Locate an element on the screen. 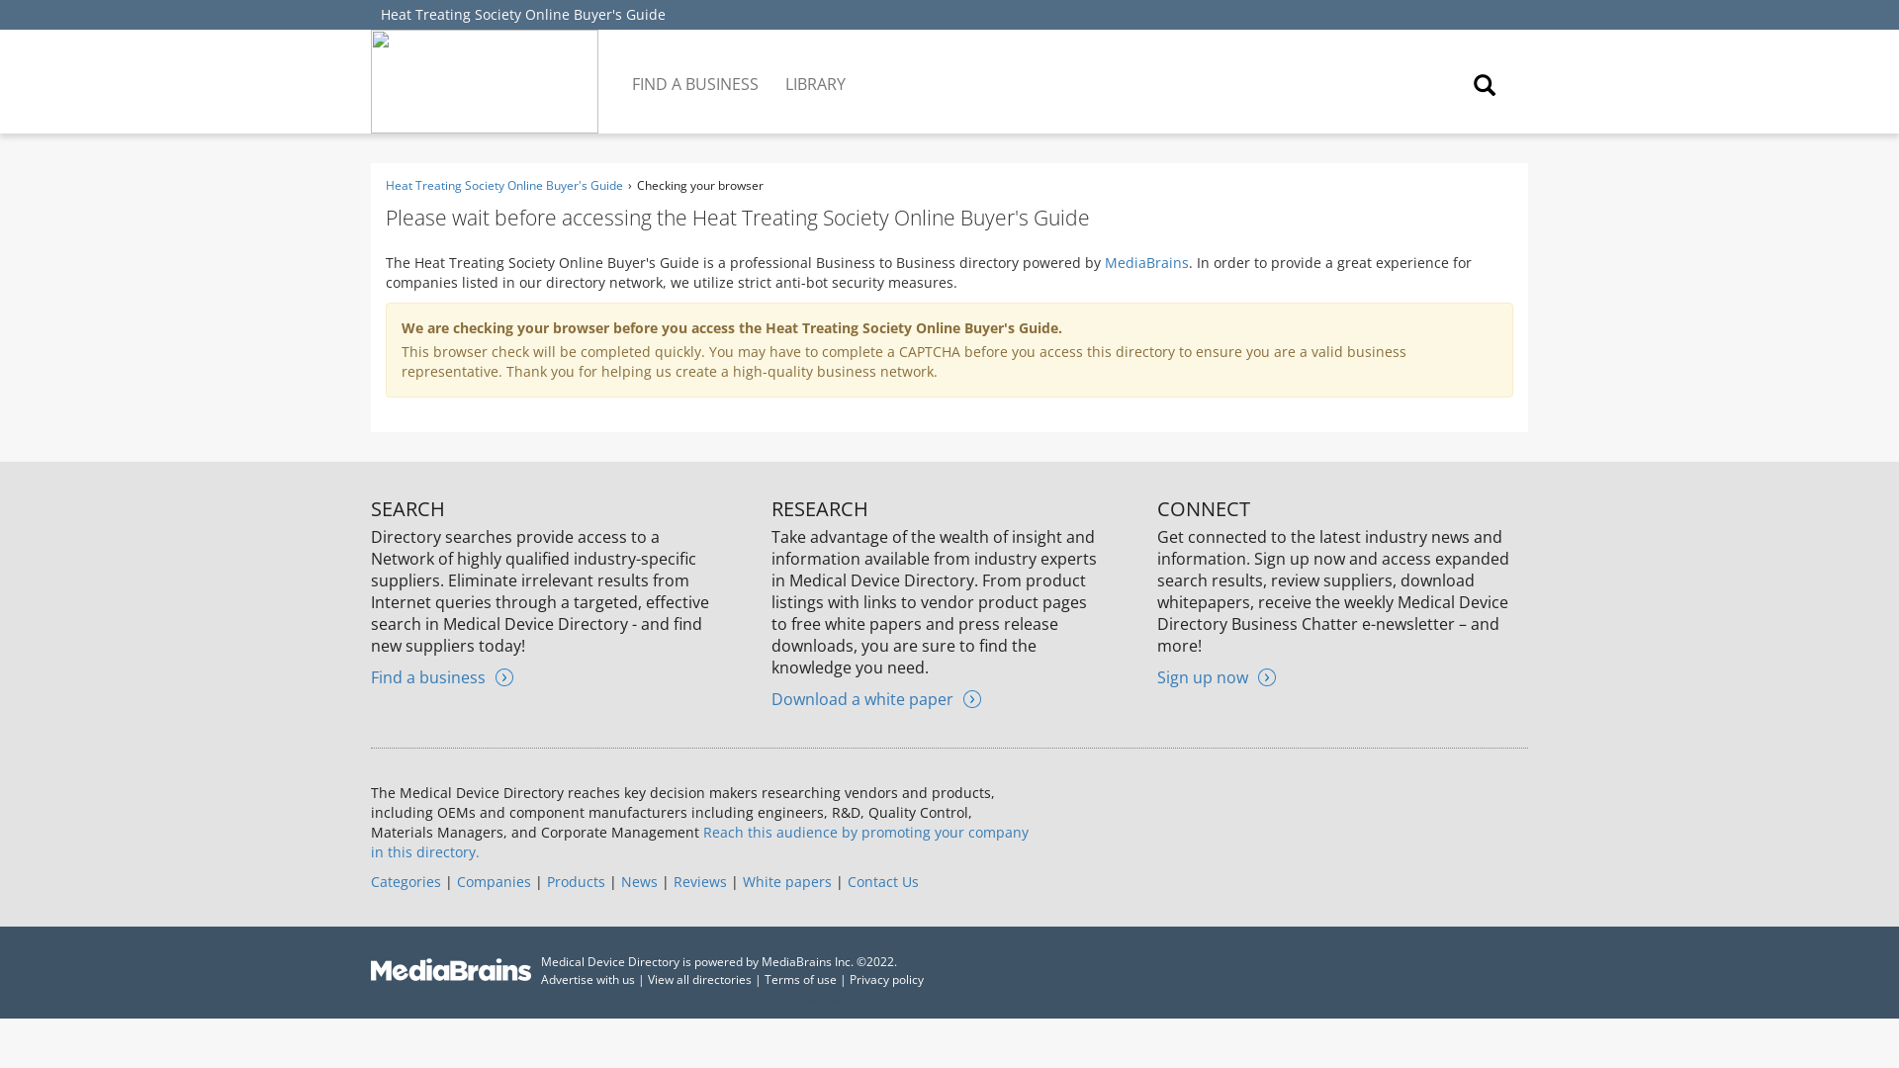  Contact Us is located at coordinates (882, 881).